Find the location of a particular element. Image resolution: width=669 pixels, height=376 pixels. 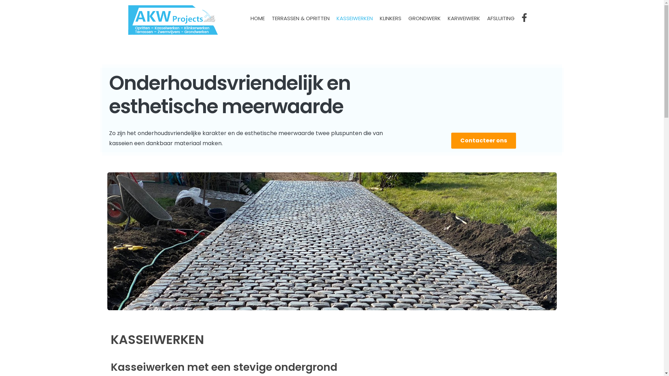

TERRASSEN & OPRITTEN is located at coordinates (301, 18).